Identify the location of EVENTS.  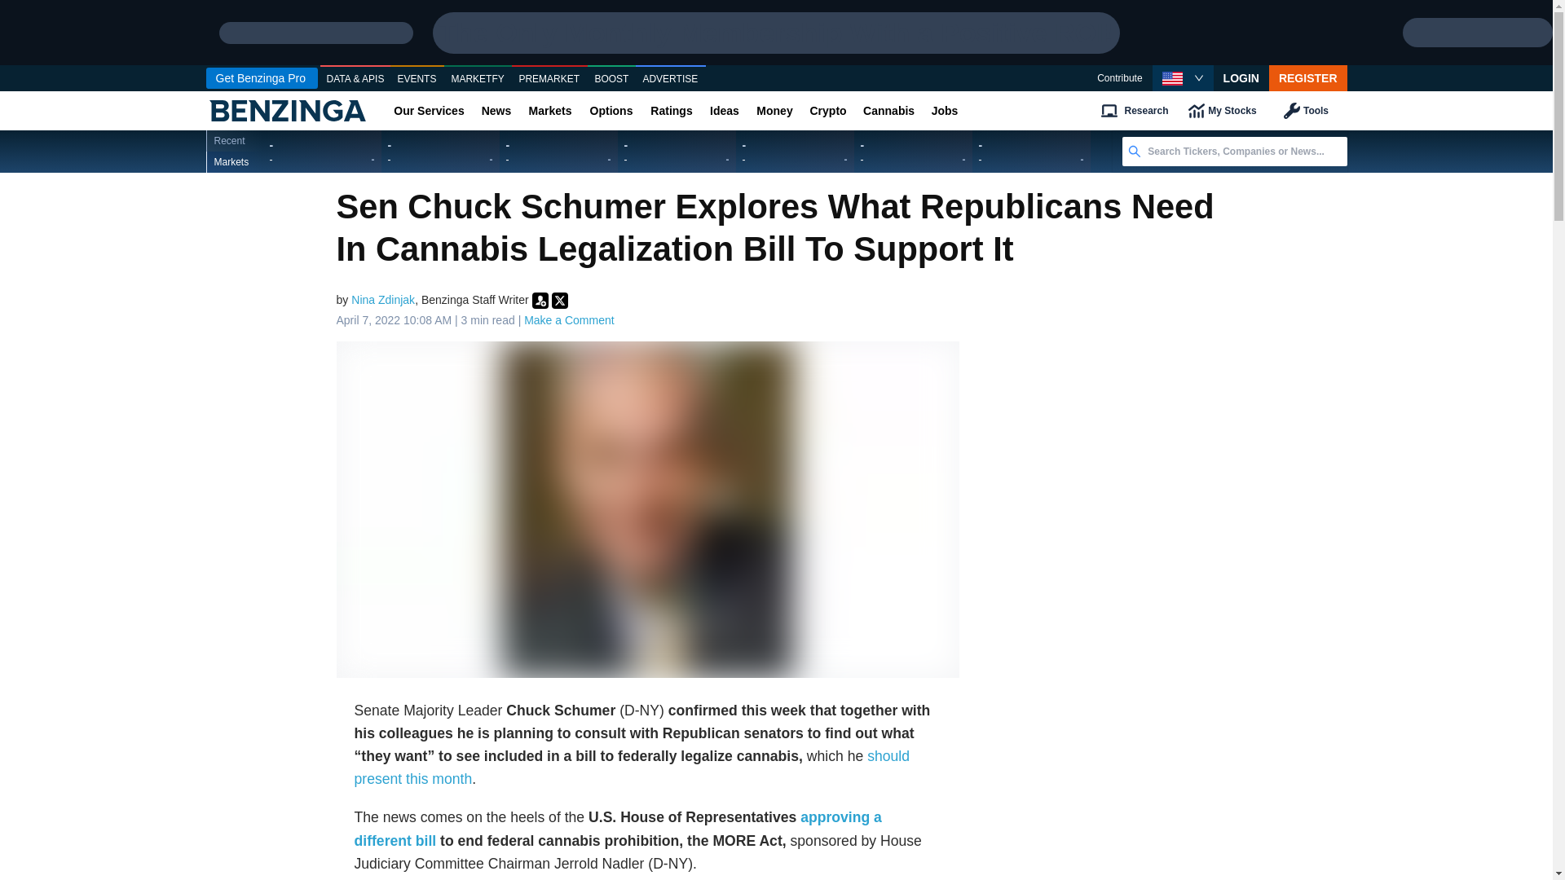
(417, 79).